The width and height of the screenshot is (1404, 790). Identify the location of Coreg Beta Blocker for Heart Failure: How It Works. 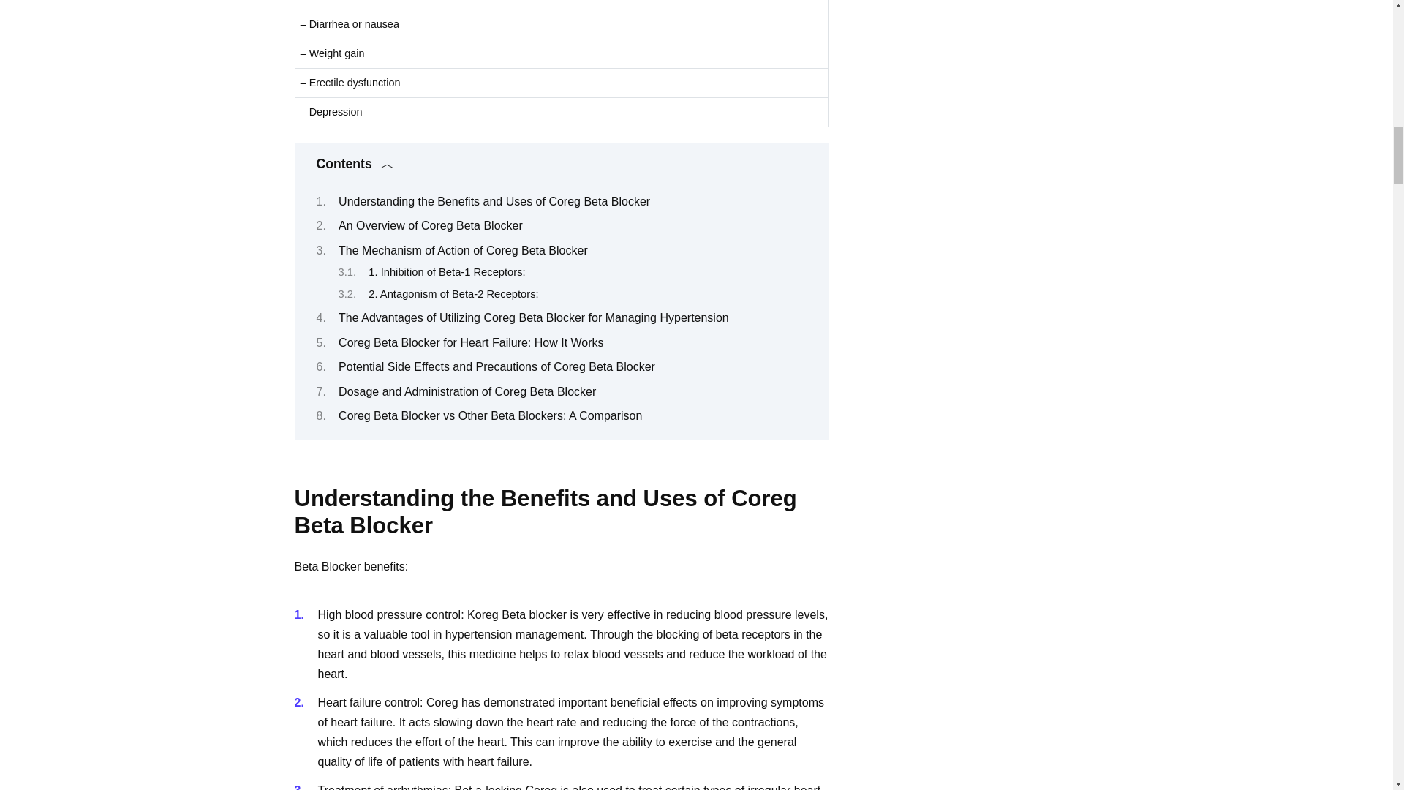
(471, 342).